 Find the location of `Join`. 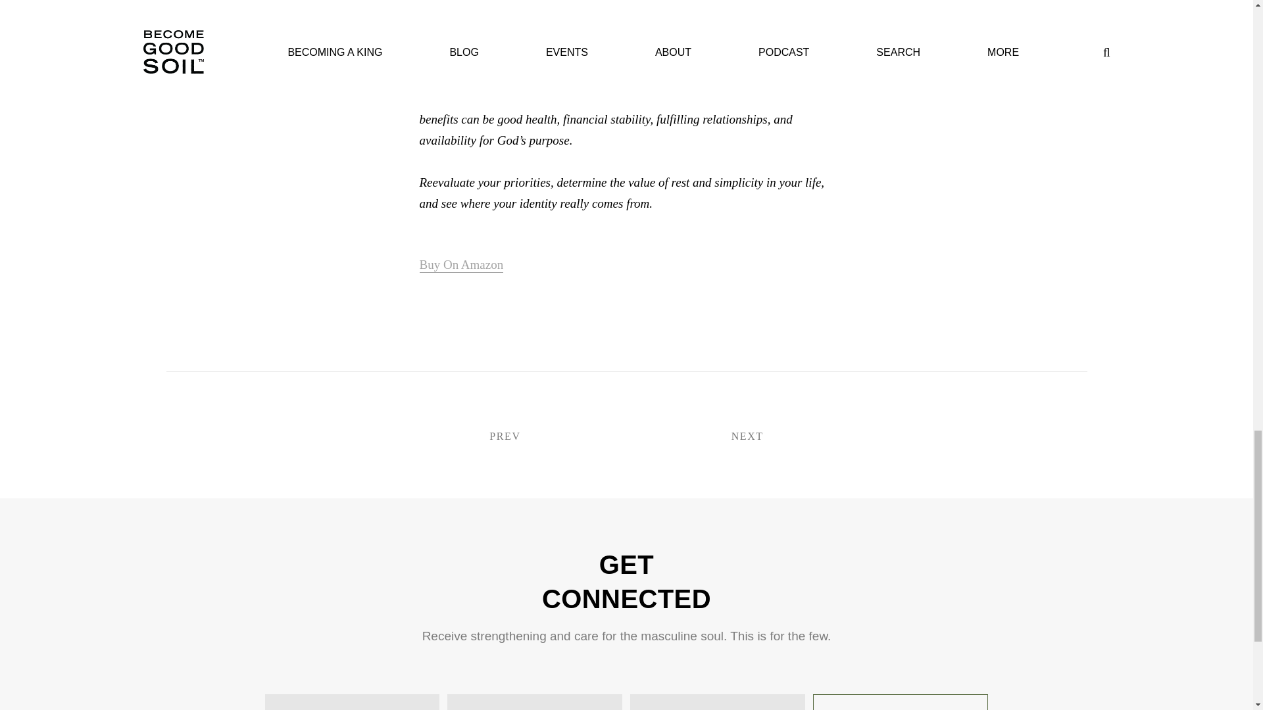

Join is located at coordinates (900, 702).